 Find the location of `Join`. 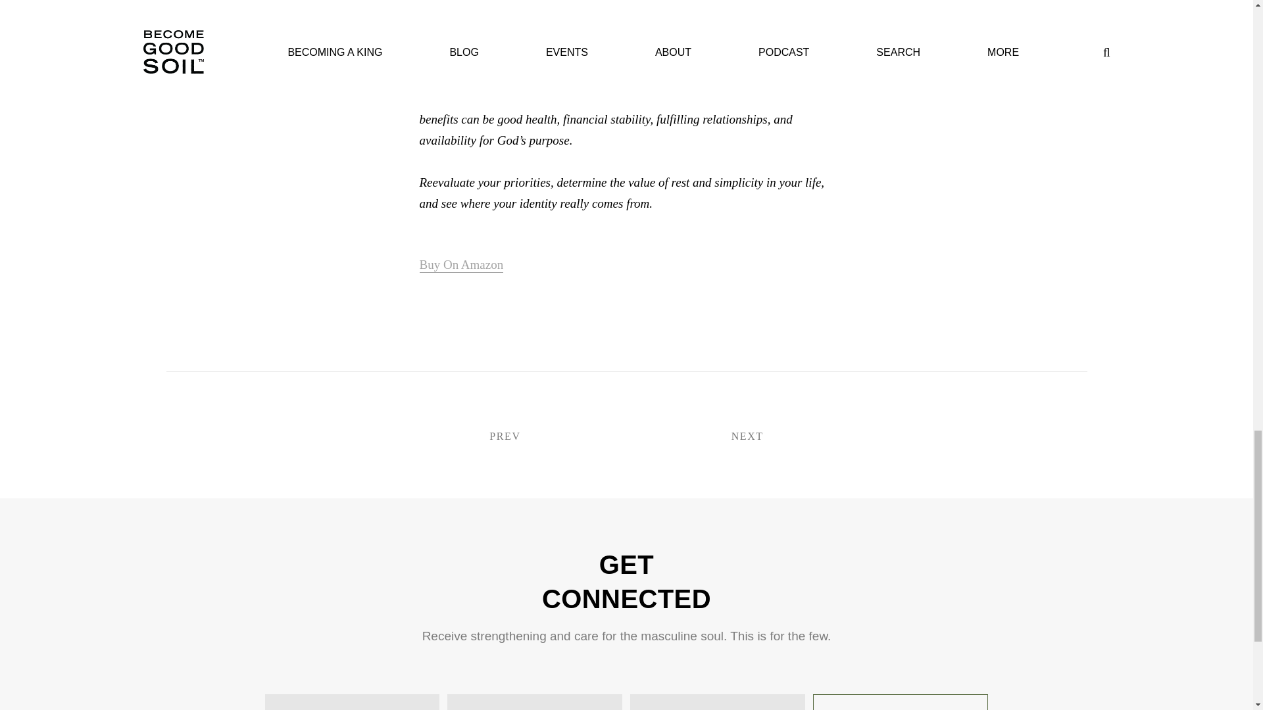

Join is located at coordinates (900, 702).